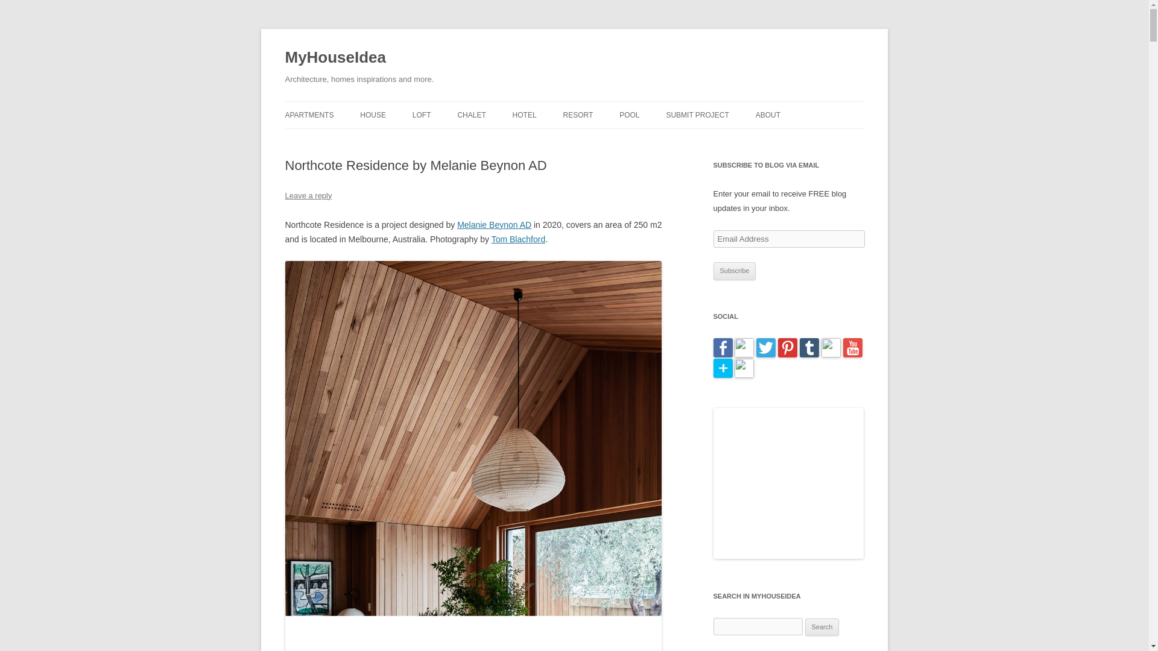 The image size is (1158, 651). Describe the element at coordinates (723, 375) in the screenshot. I see `Bloglovin` at that location.